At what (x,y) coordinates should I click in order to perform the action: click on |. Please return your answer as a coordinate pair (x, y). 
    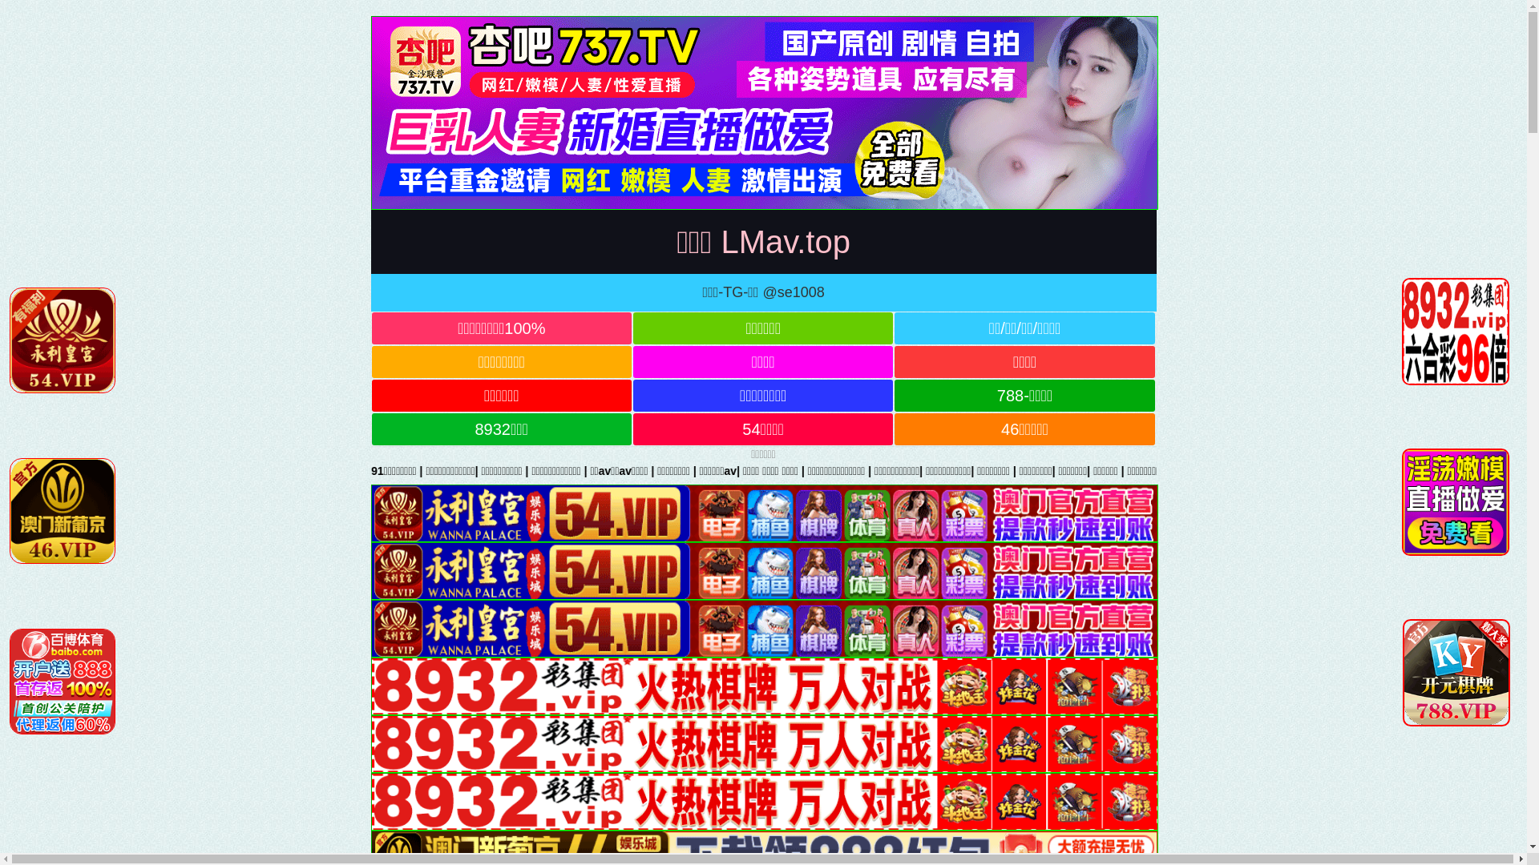
    Looking at the image, I should click on (1331, 471).